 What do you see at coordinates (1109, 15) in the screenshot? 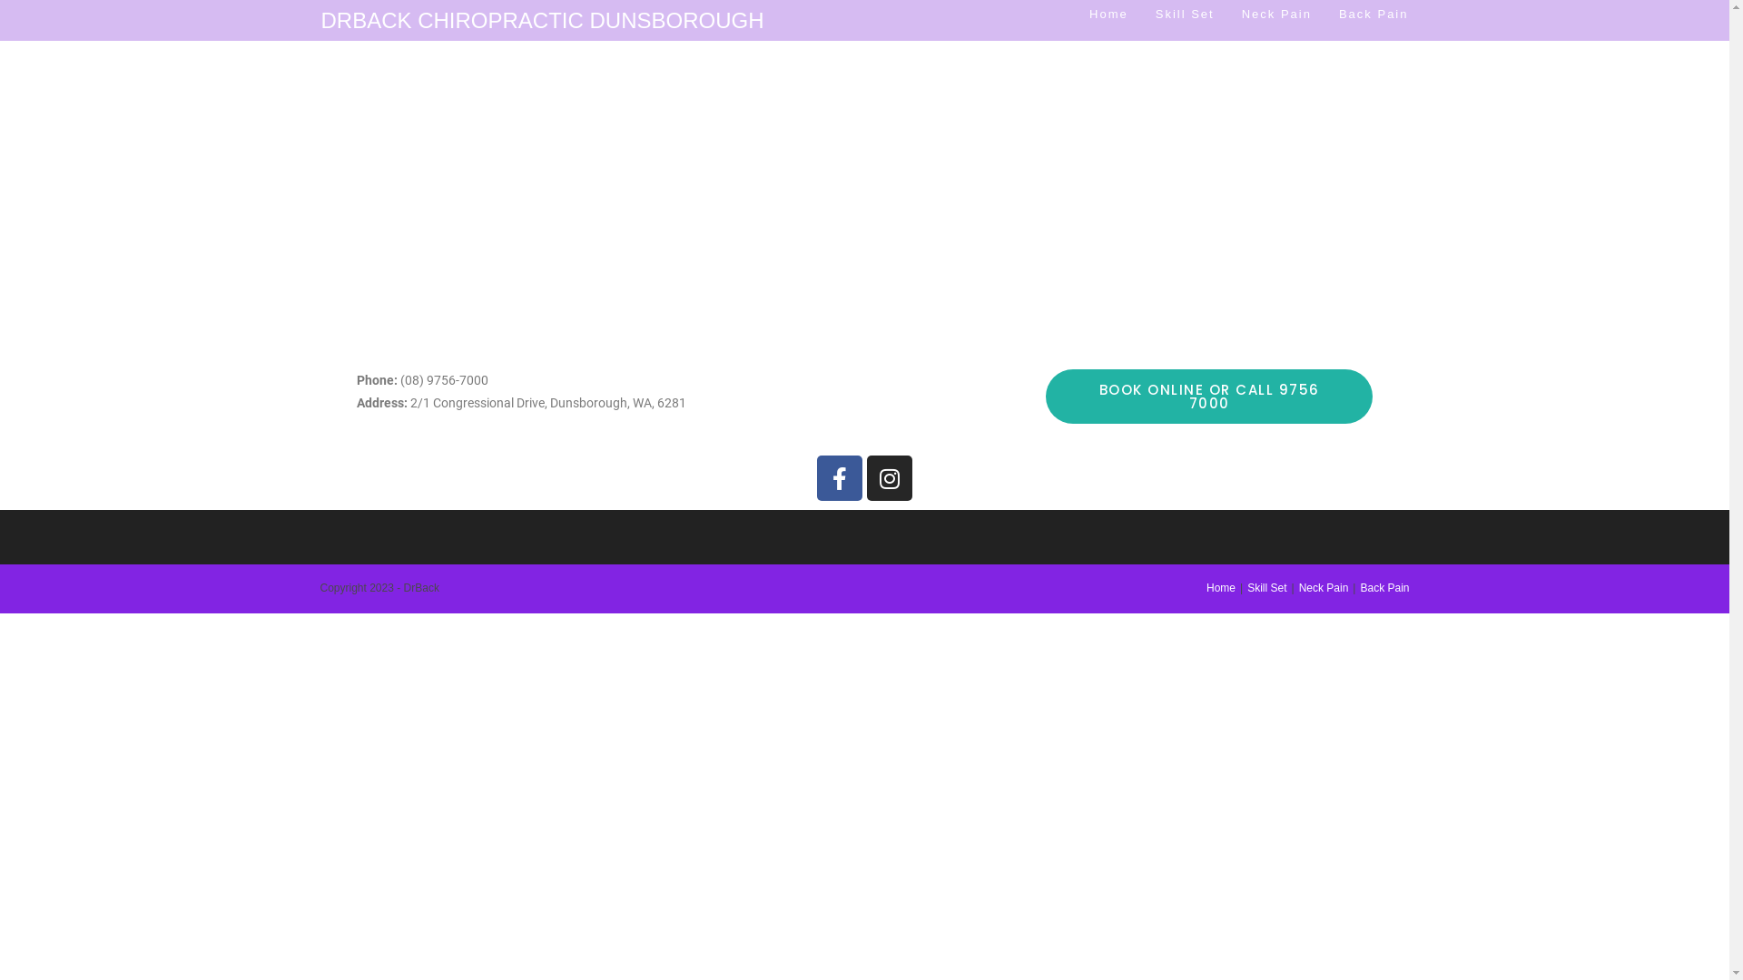
I see `Home` at bounding box center [1109, 15].